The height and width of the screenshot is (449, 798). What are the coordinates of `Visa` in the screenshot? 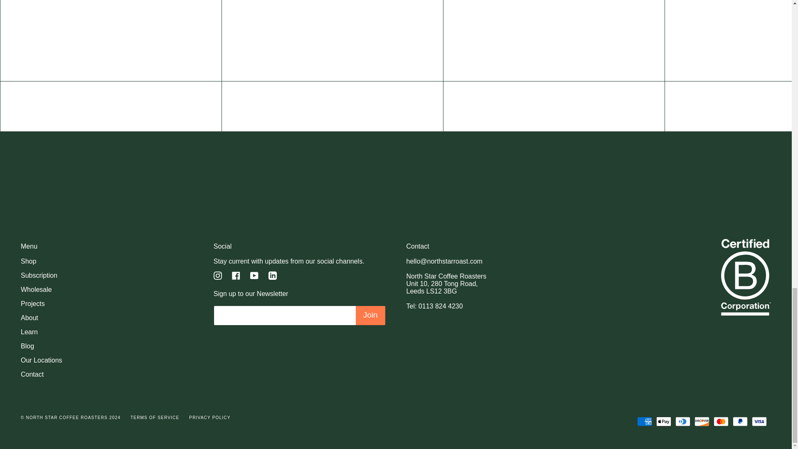 It's located at (759, 422).